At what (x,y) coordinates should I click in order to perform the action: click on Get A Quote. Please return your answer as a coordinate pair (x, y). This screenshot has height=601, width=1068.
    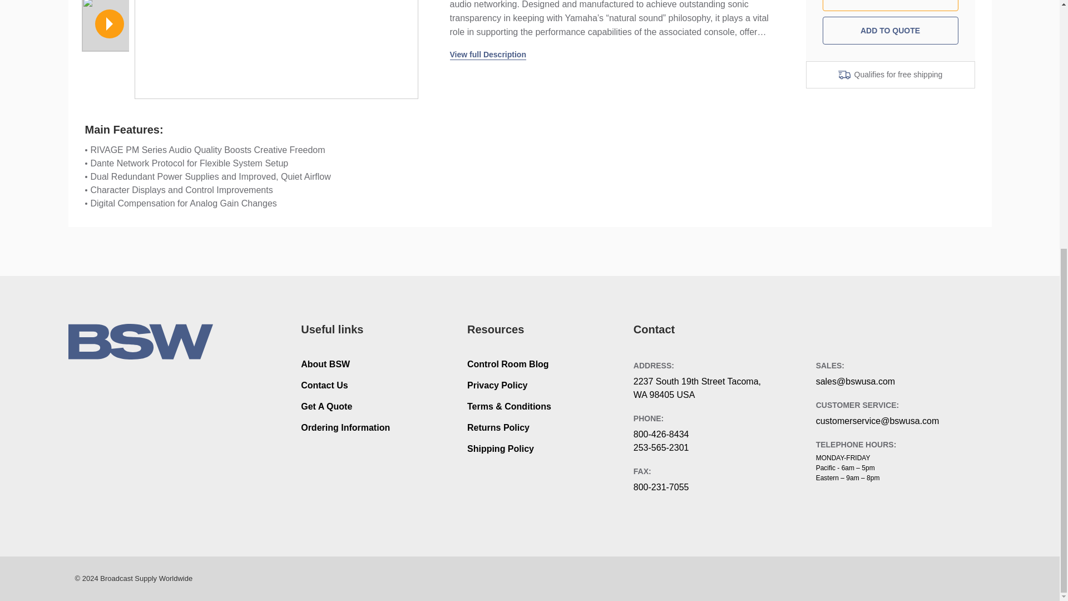
    Looking at the image, I should click on (327, 406).